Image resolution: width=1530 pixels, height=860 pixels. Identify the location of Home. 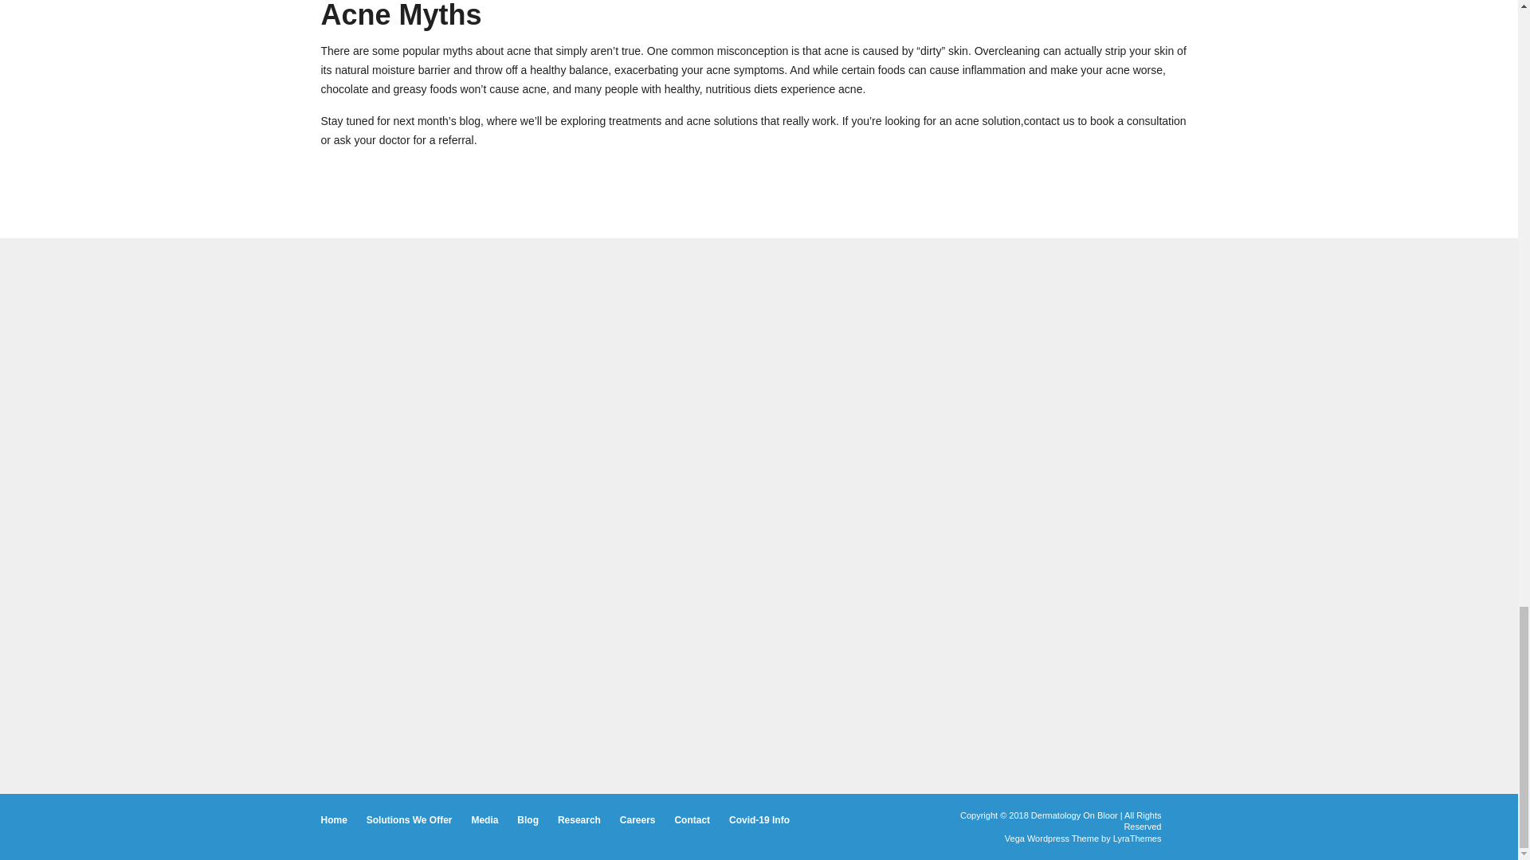
(333, 820).